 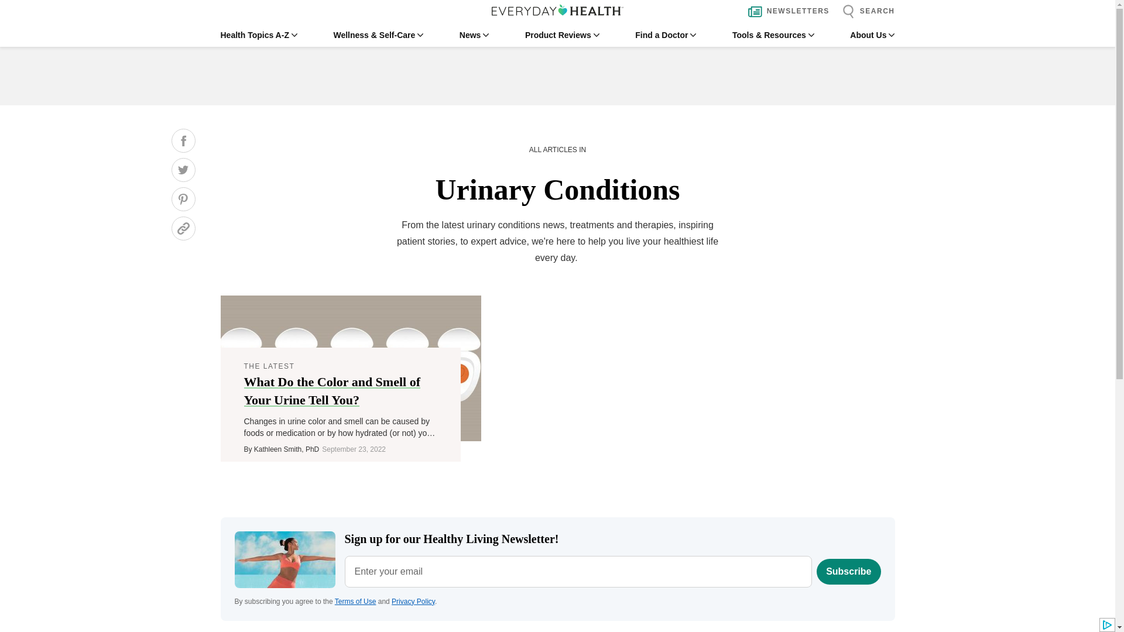 What do you see at coordinates (665, 35) in the screenshot?
I see `Find a Doctor` at bounding box center [665, 35].